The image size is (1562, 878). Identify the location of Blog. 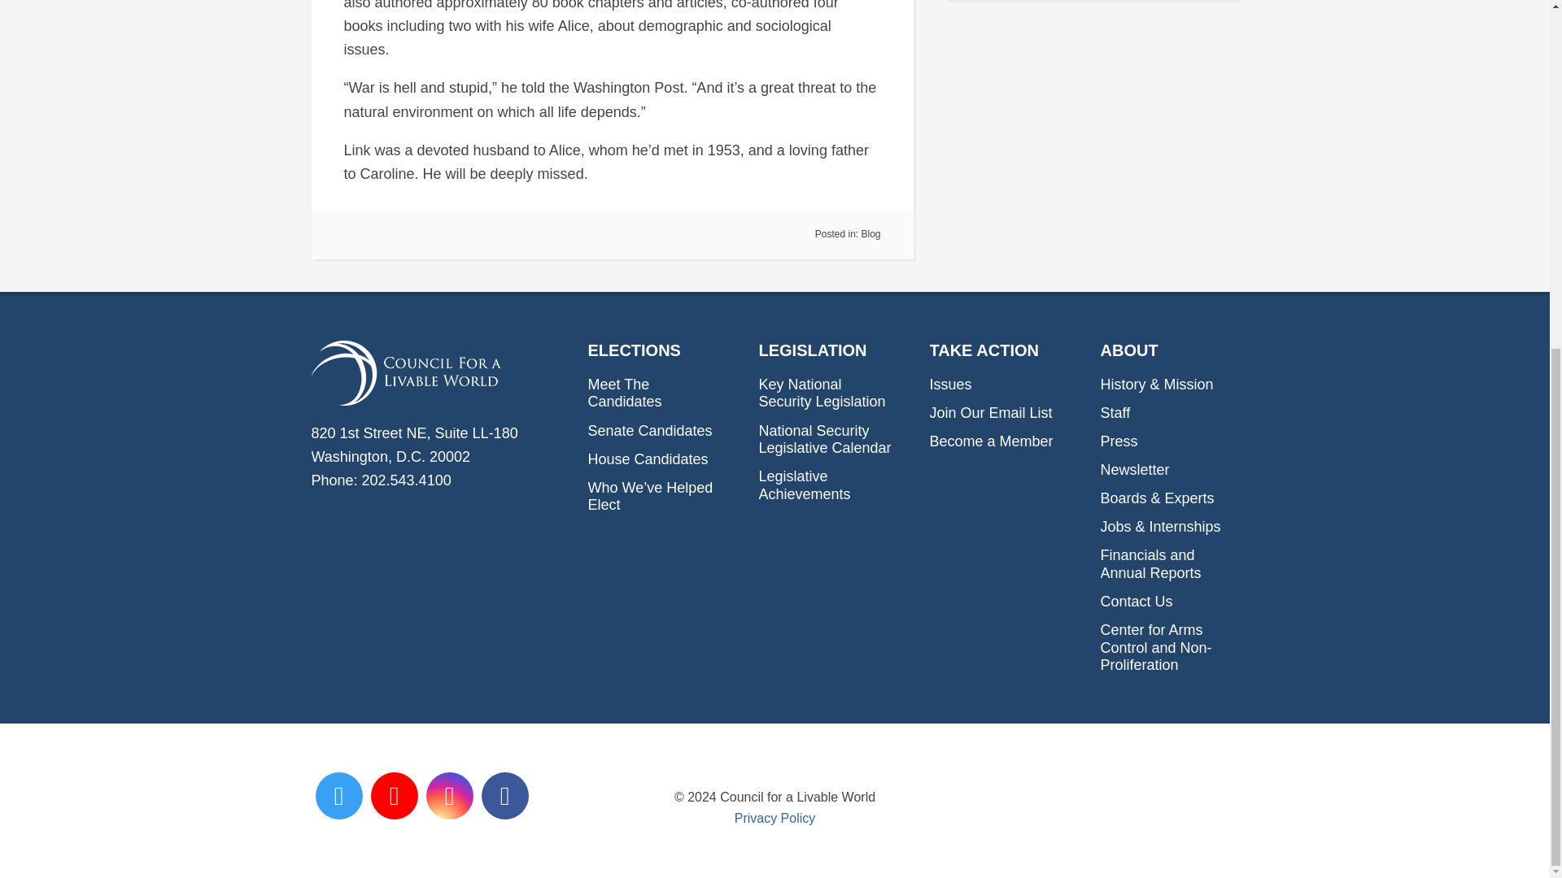
(870, 233).